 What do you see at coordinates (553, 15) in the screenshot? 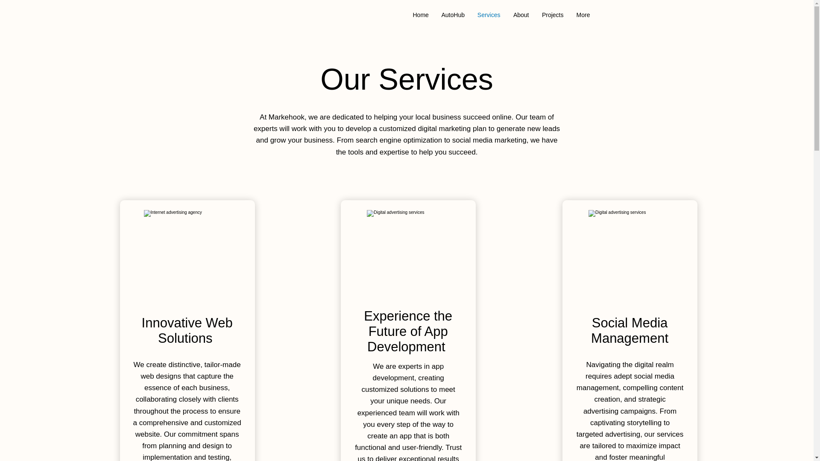
I see `Projects` at bounding box center [553, 15].